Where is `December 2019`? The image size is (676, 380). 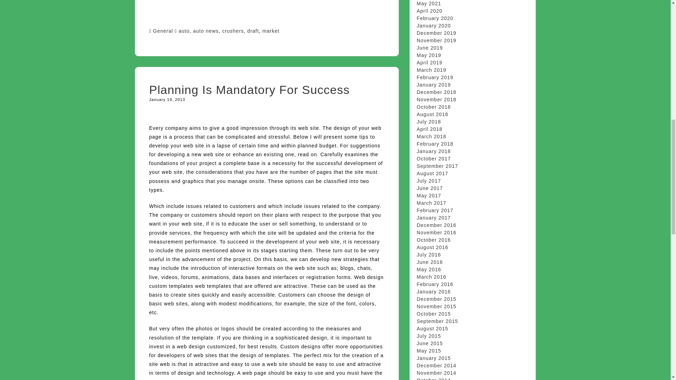 December 2019 is located at coordinates (437, 33).